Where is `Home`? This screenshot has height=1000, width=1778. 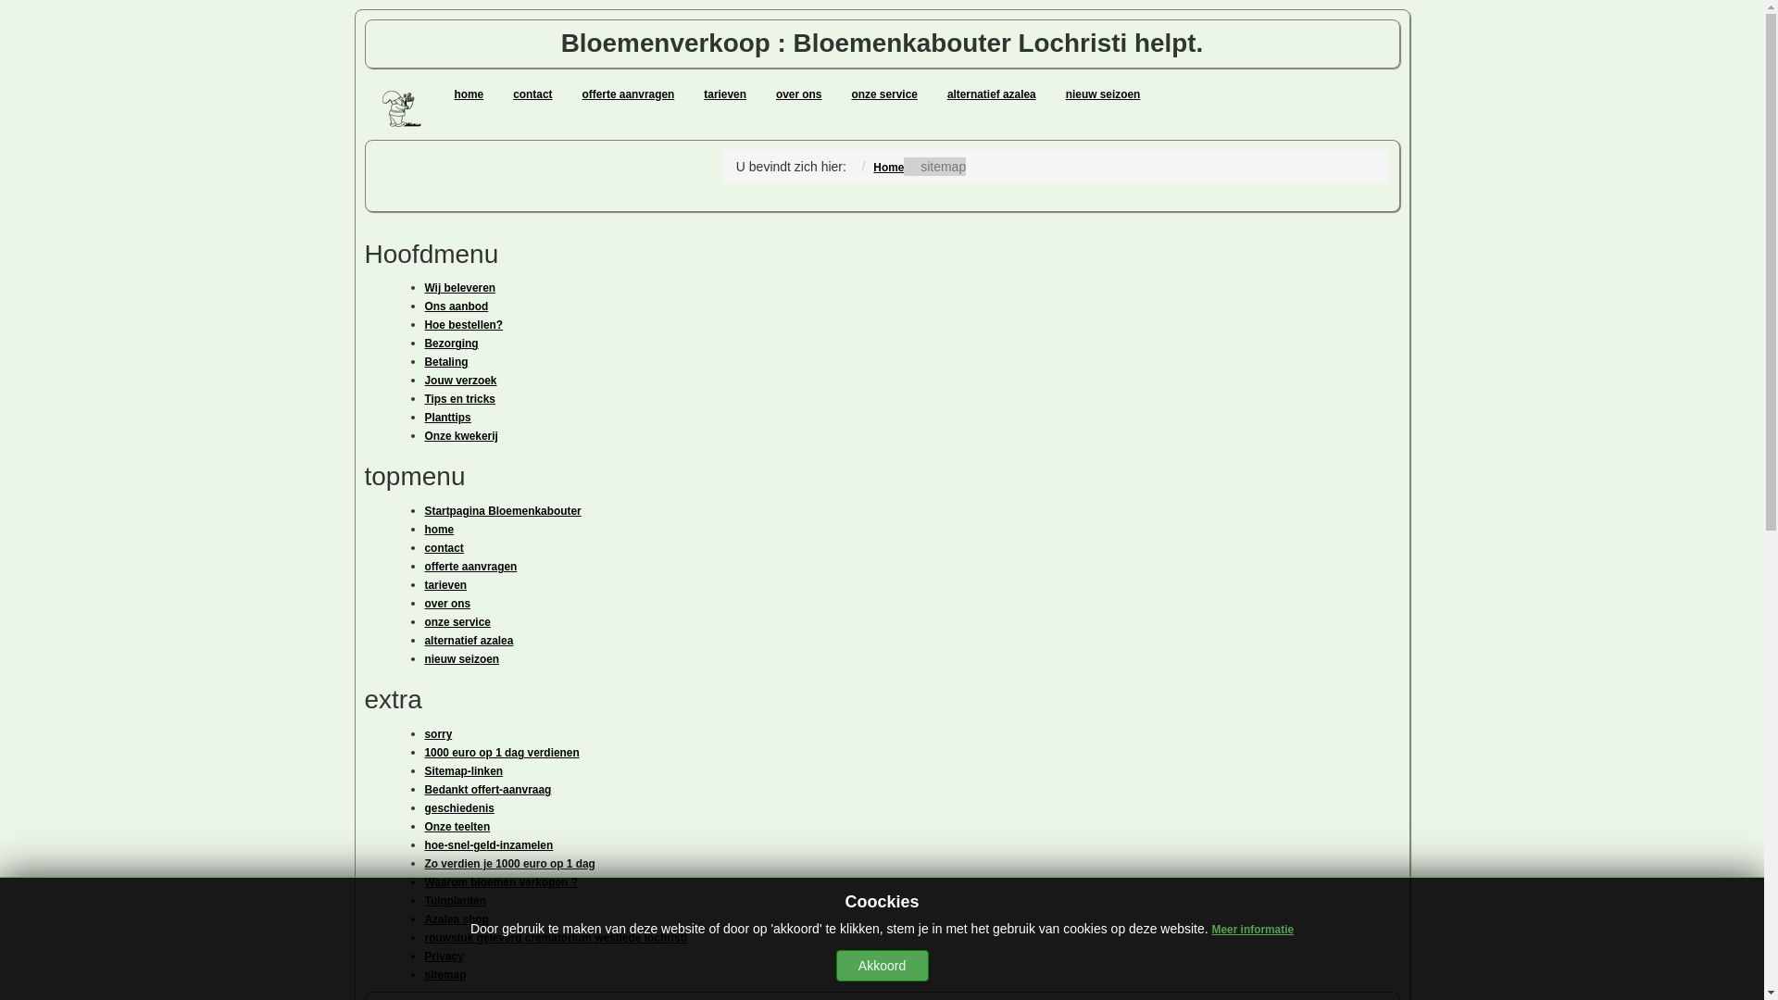 Home is located at coordinates (889, 168).